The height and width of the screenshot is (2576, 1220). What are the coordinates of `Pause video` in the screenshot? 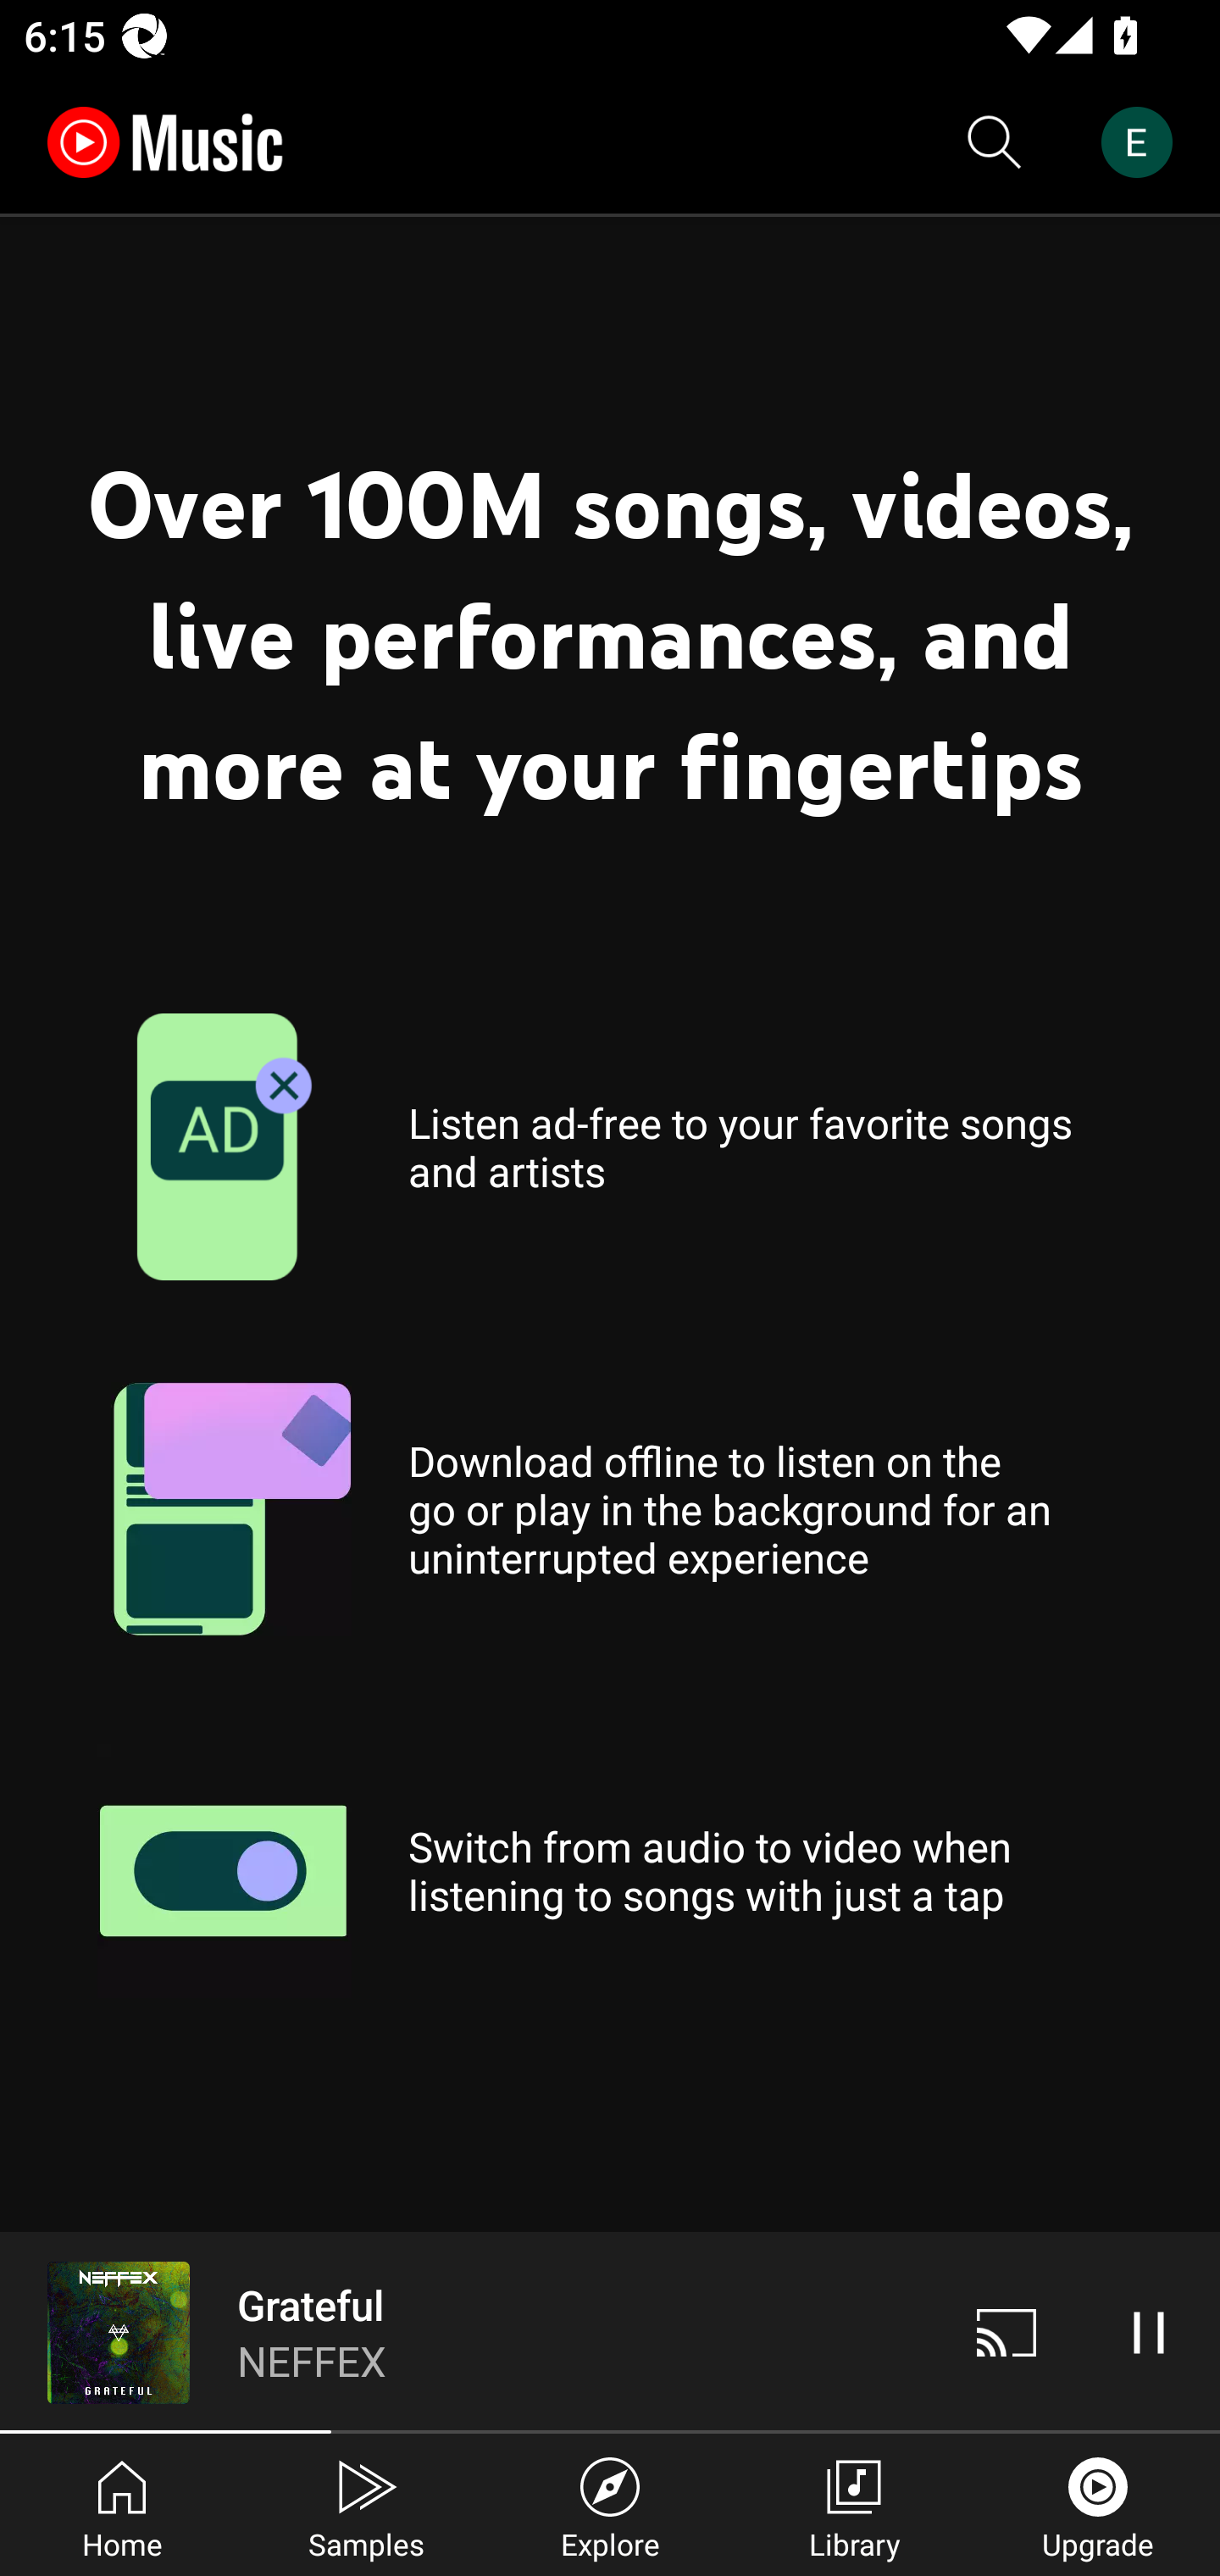 It's located at (1149, 2332).